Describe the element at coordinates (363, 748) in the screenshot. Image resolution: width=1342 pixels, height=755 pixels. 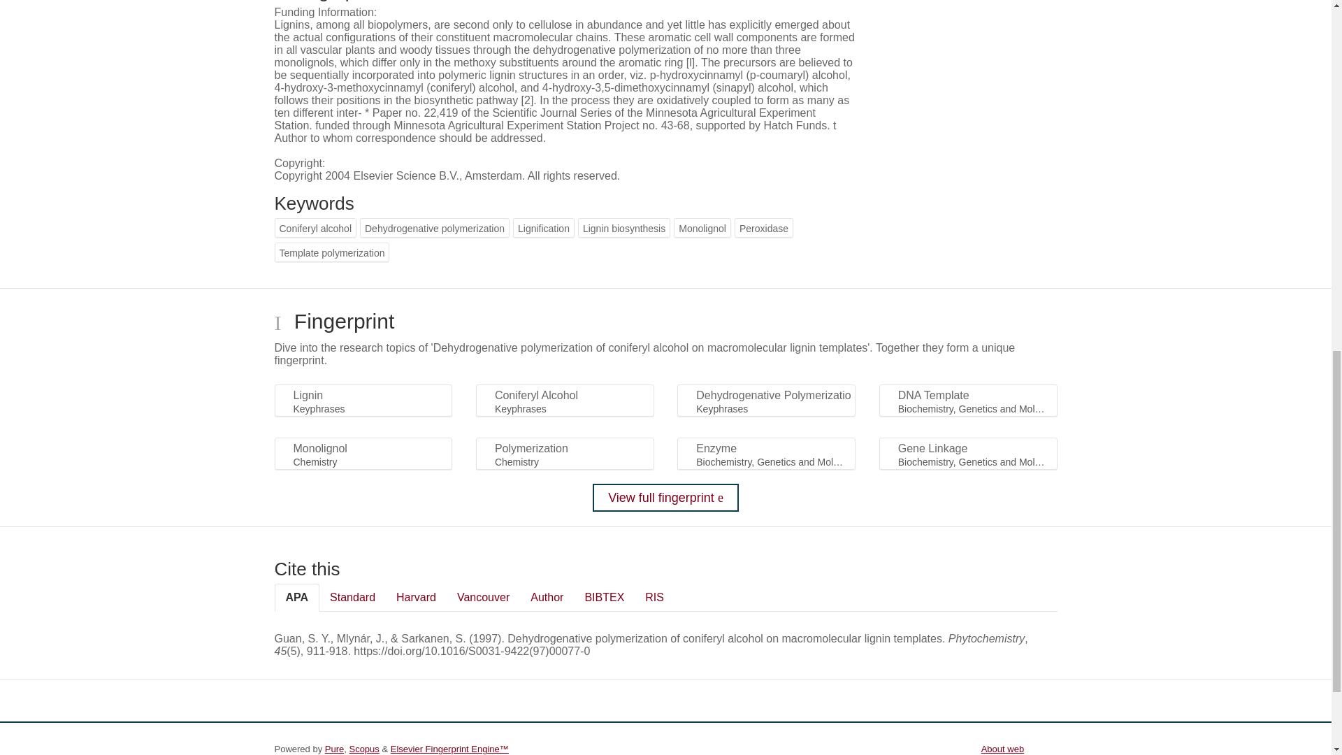
I see `Scopus` at that location.